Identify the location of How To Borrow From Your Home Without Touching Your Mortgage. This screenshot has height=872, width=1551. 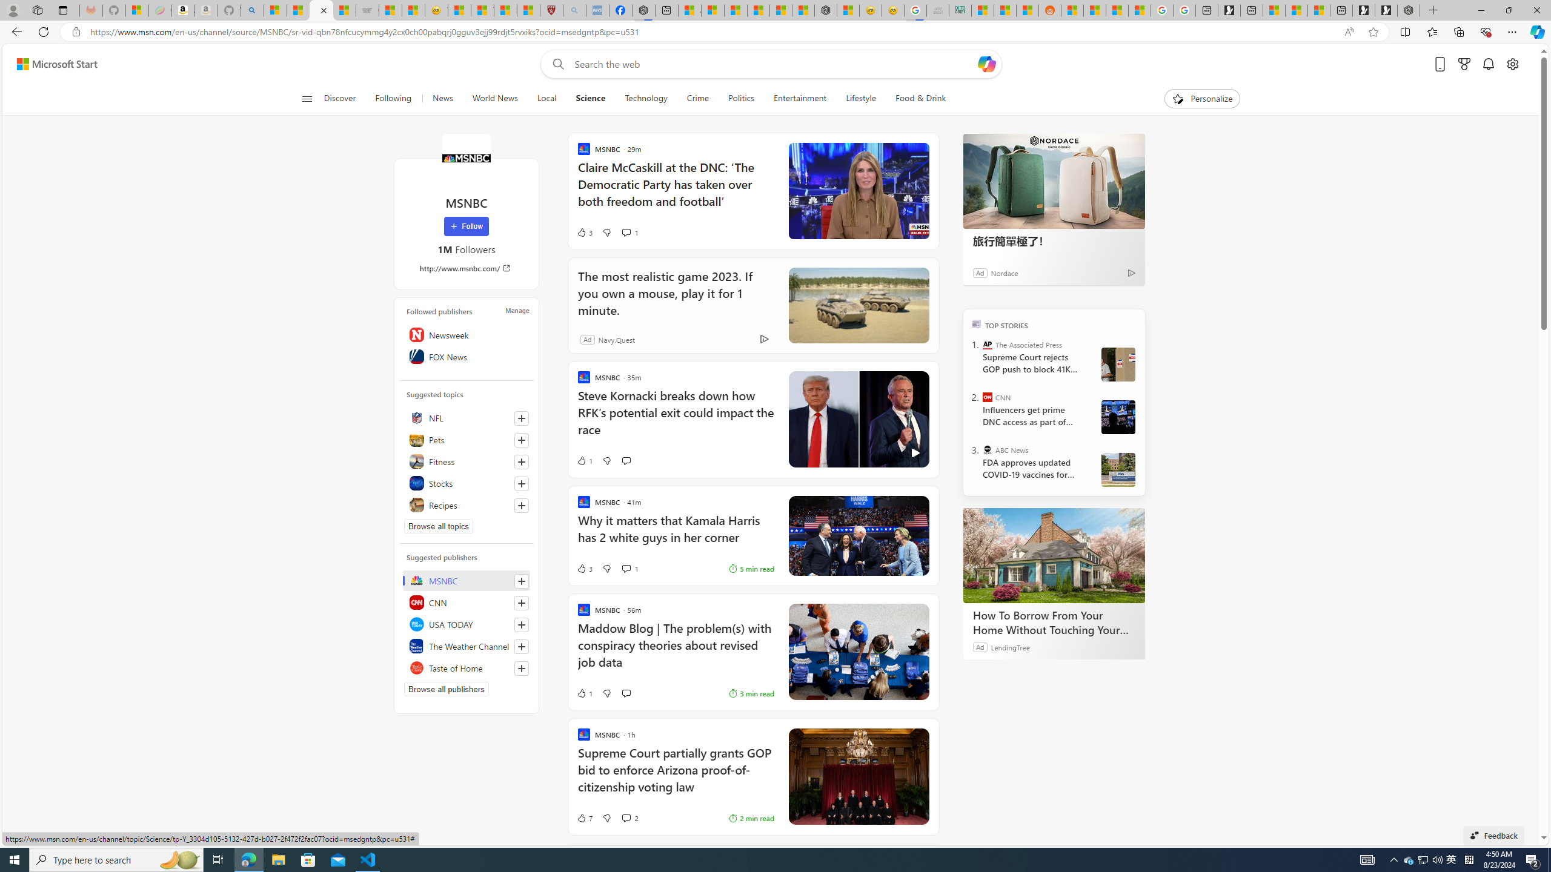
(1054, 556).